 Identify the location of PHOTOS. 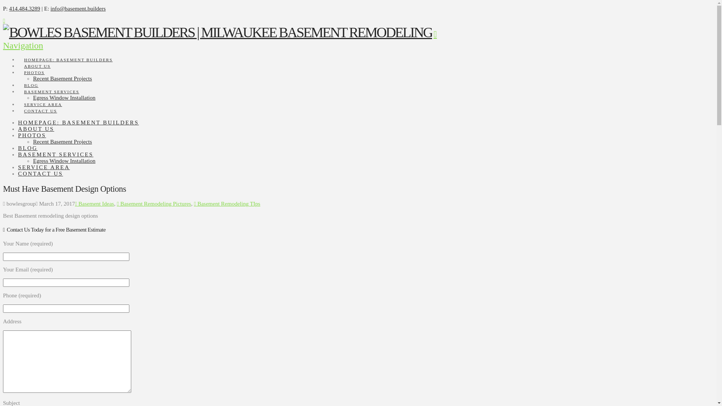
(34, 65).